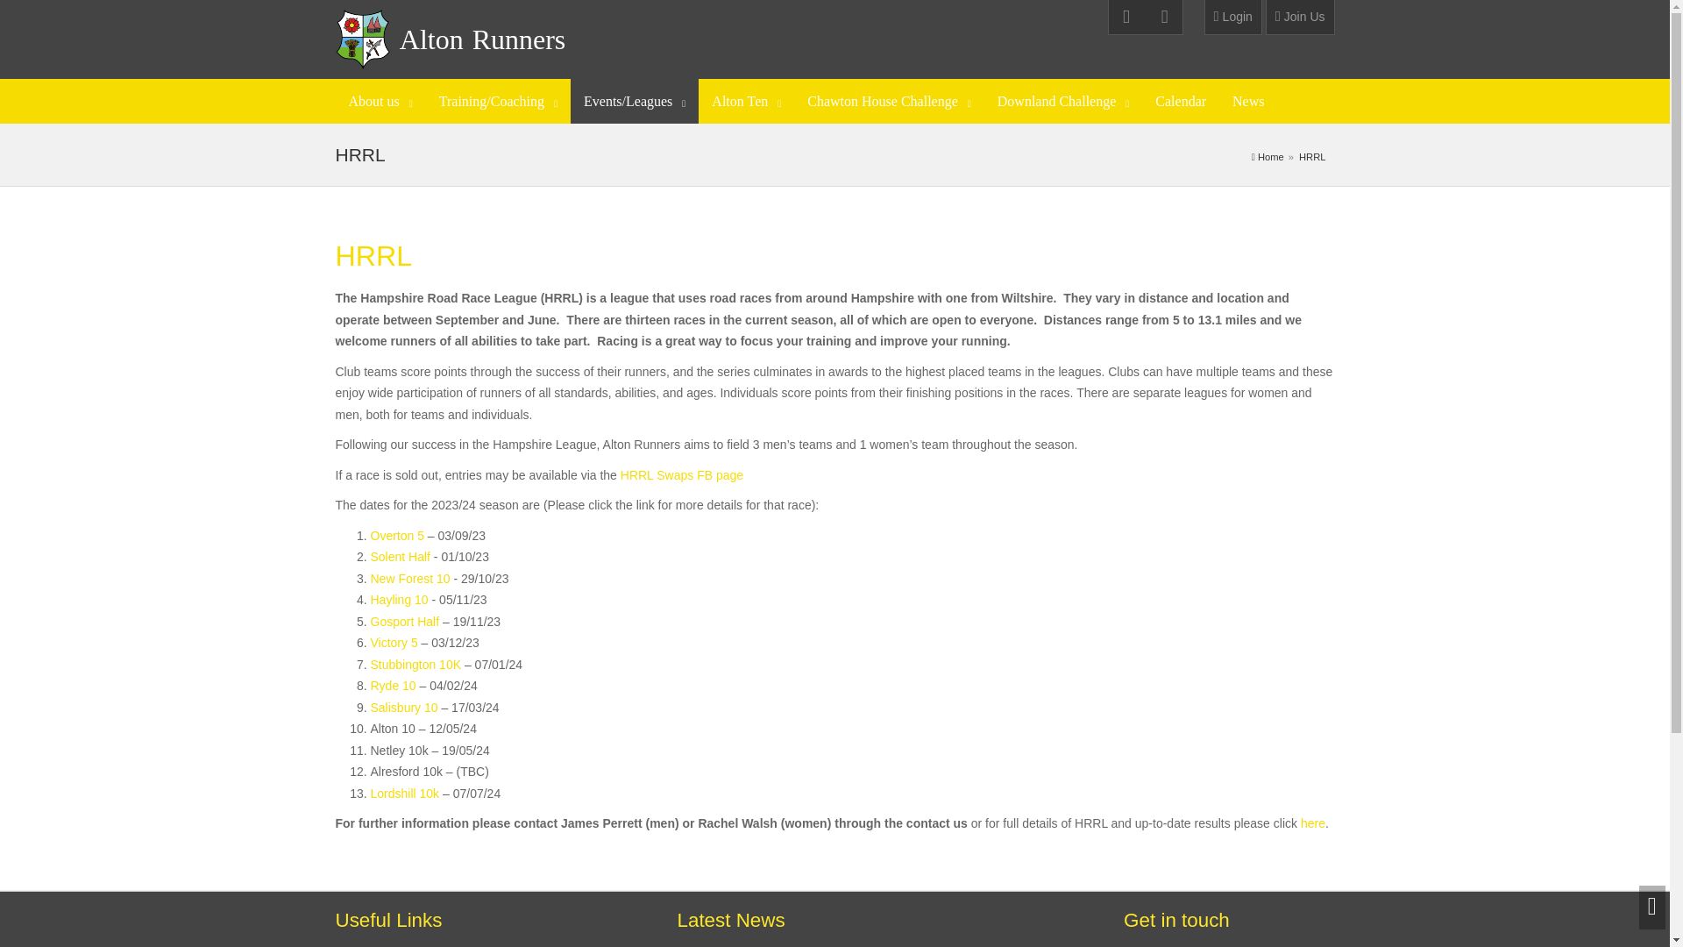 This screenshot has height=947, width=1683. Describe the element at coordinates (889, 101) in the screenshot. I see `Chawton House Challenge` at that location.